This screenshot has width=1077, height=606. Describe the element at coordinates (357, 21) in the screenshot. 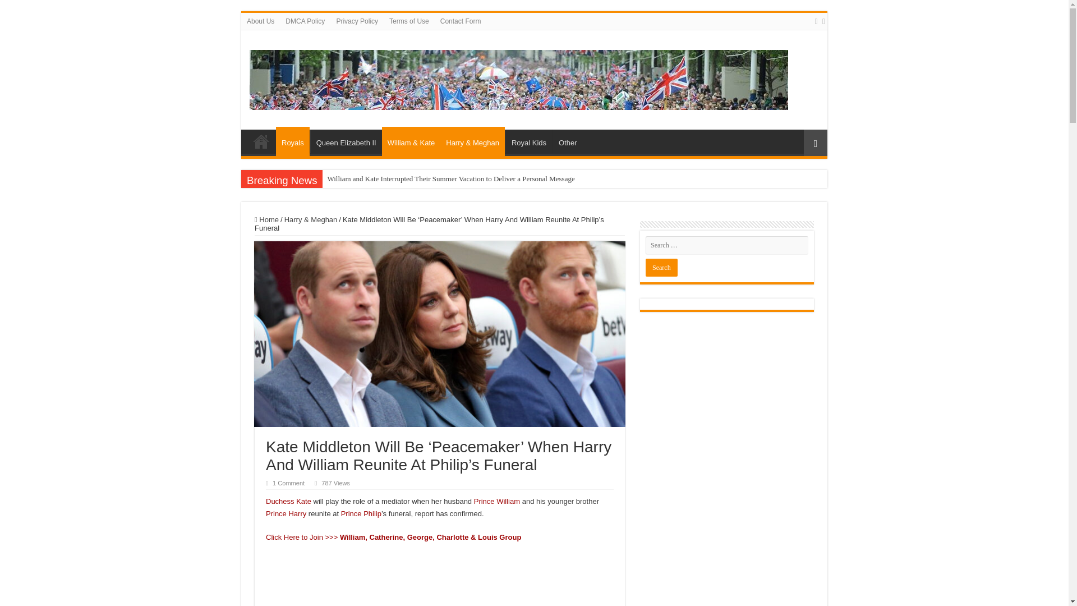

I see `Privacy Policy` at that location.